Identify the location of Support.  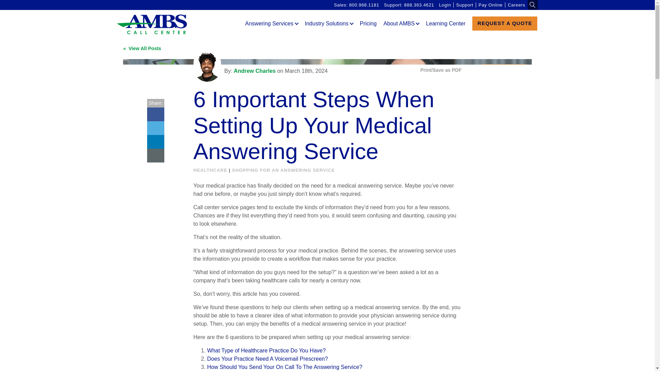
(464, 5).